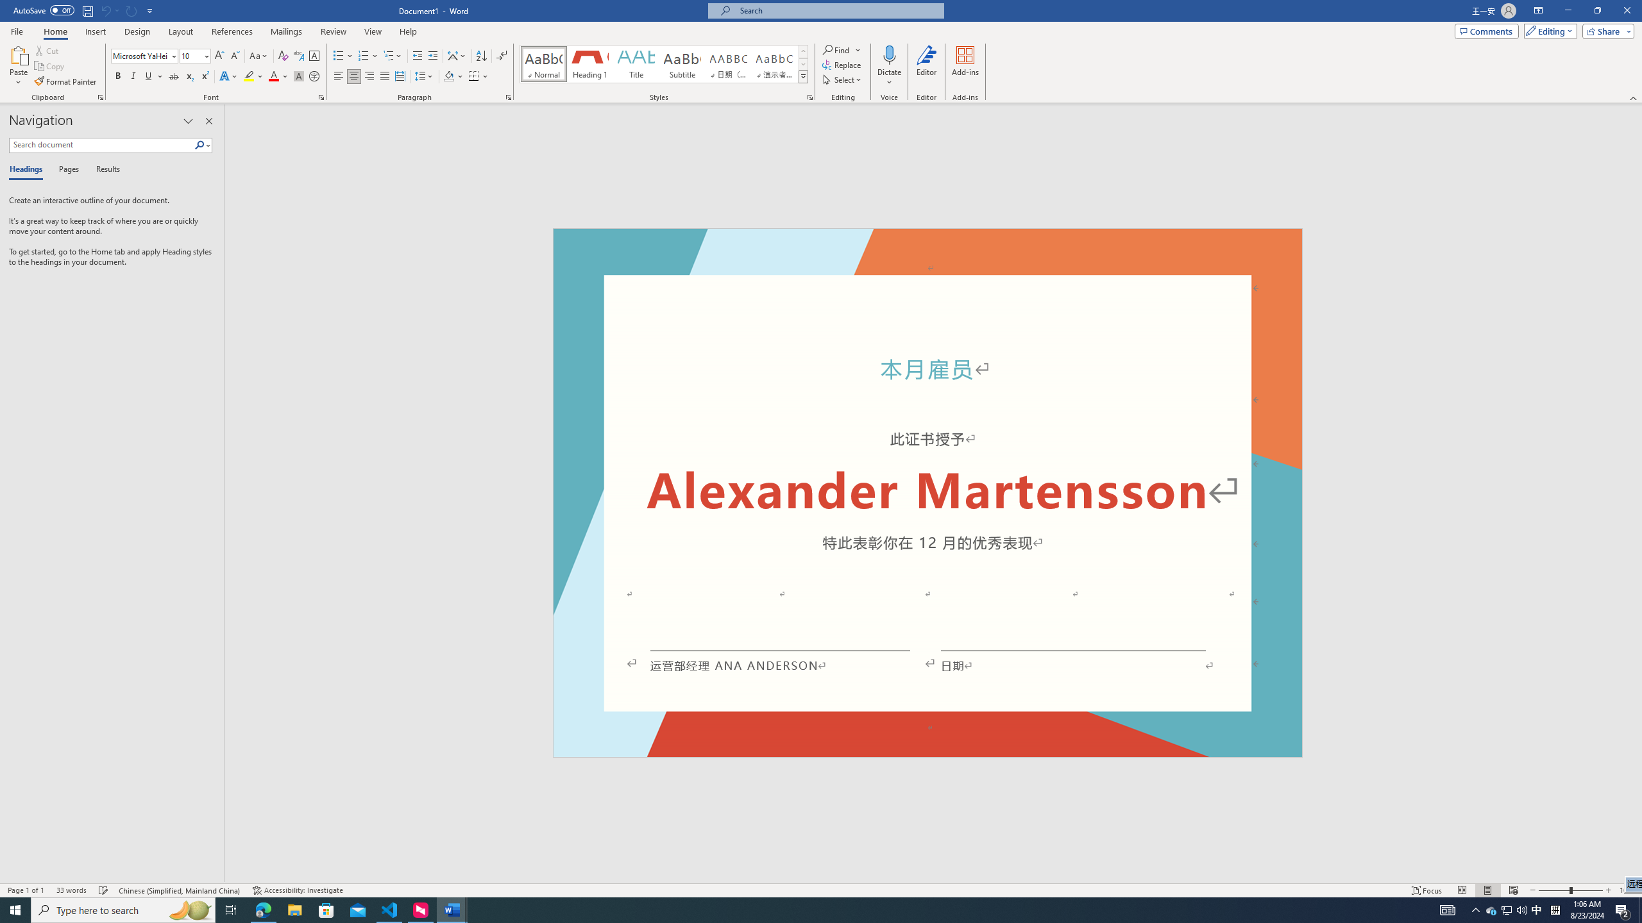 The width and height of the screenshot is (1642, 923). Describe the element at coordinates (454, 77) in the screenshot. I see `Shading` at that location.